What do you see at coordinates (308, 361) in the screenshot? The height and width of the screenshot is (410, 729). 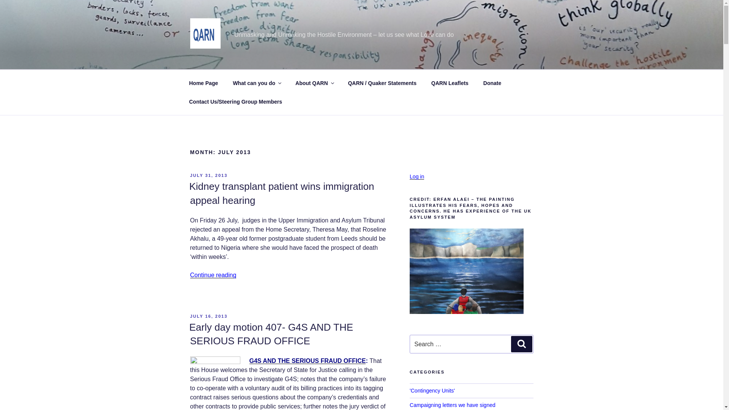 I see `G4S AND THE SERIOUS FRAUD OFFICE` at bounding box center [308, 361].